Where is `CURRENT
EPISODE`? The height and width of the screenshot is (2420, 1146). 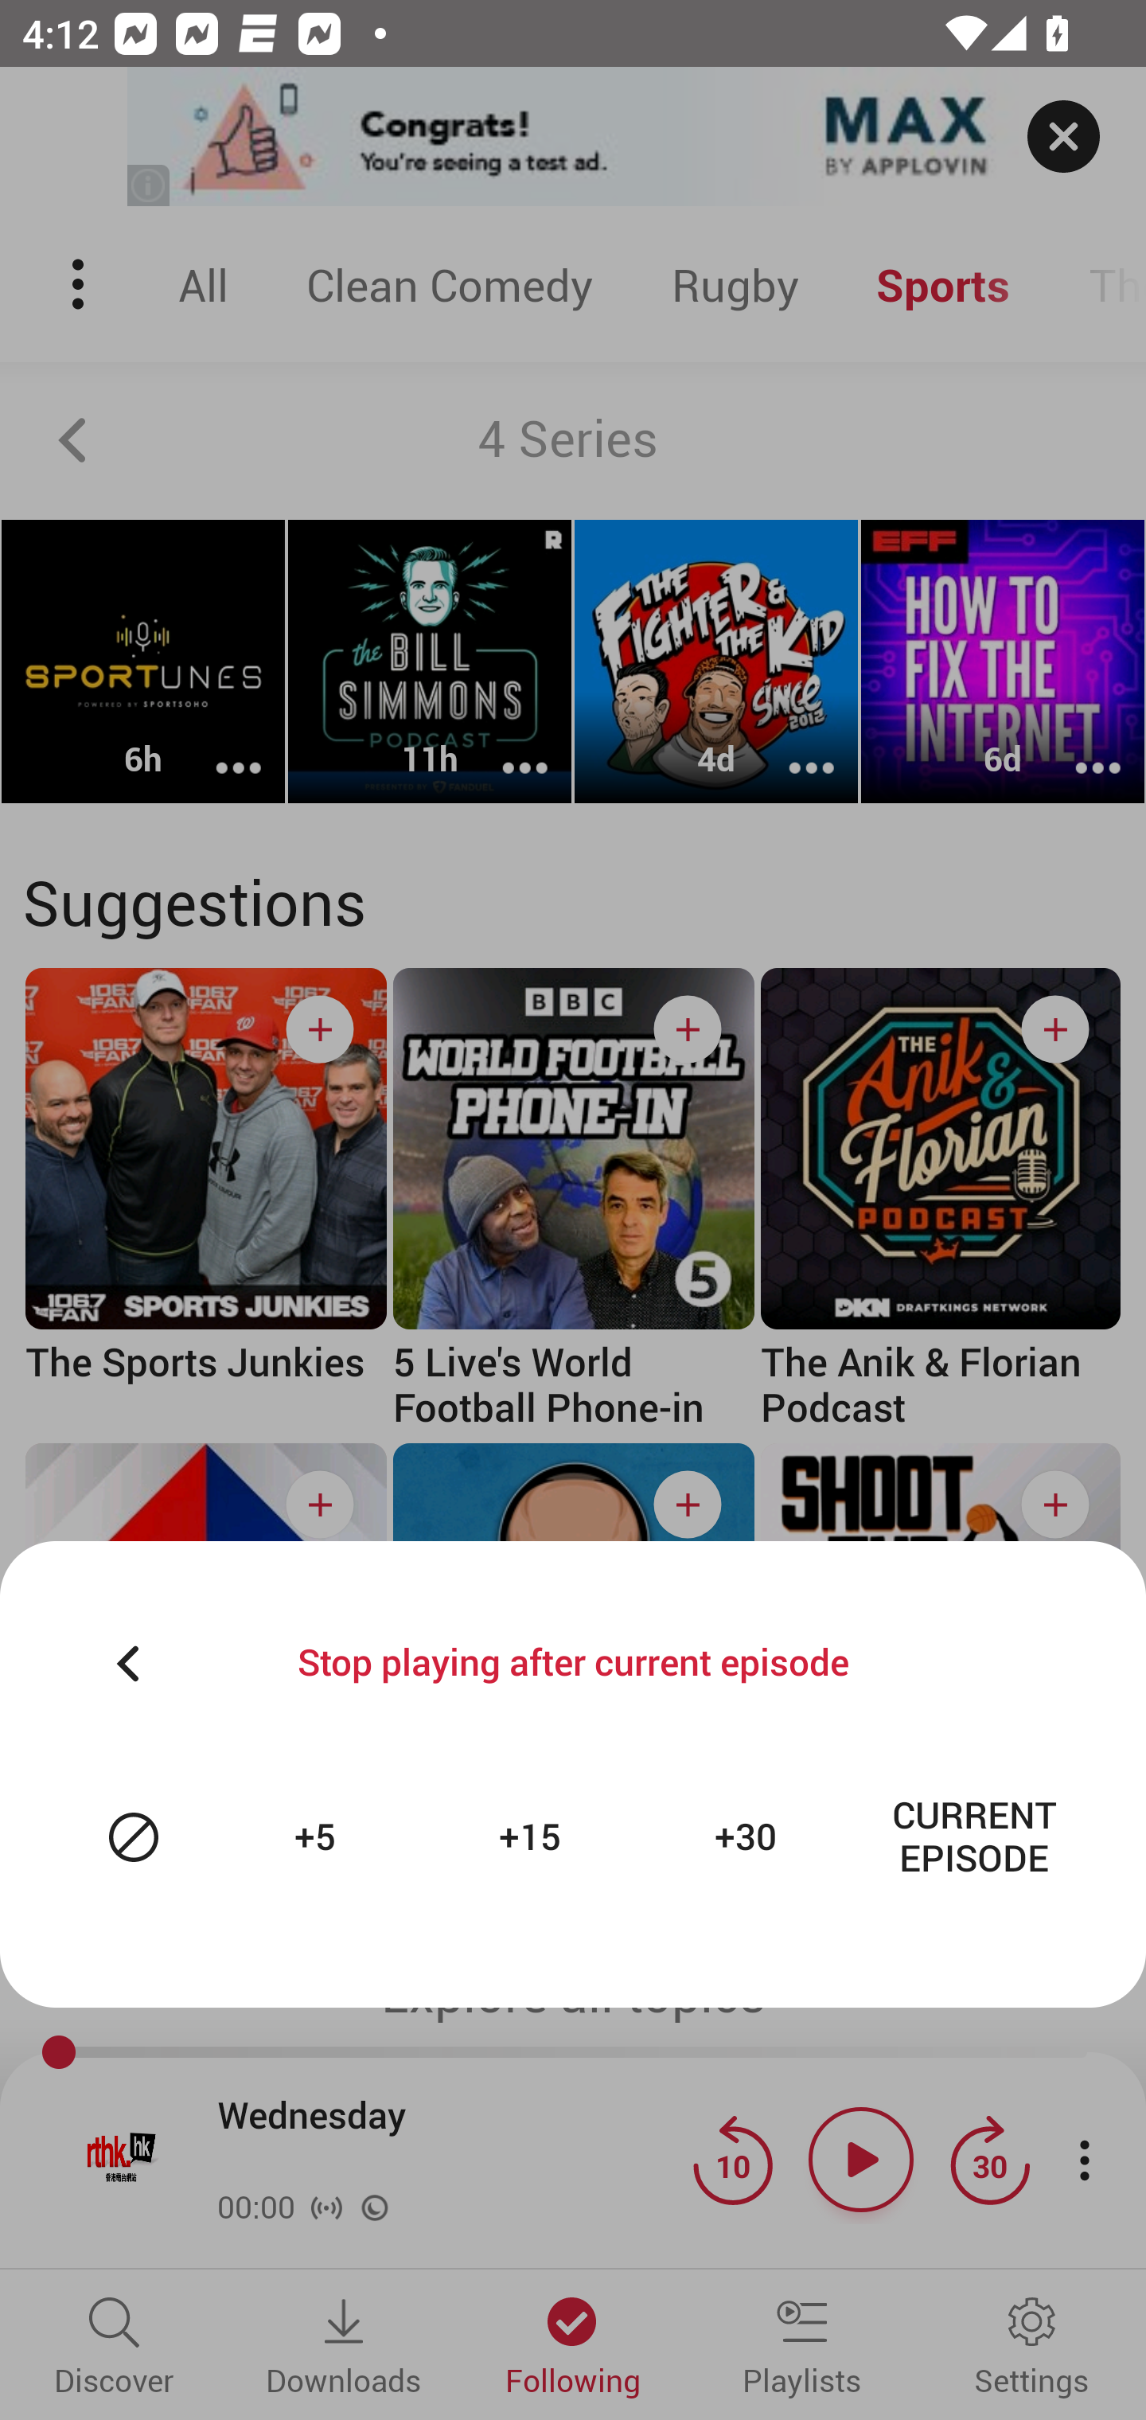 CURRENT
EPISODE is located at coordinates (974, 1837).